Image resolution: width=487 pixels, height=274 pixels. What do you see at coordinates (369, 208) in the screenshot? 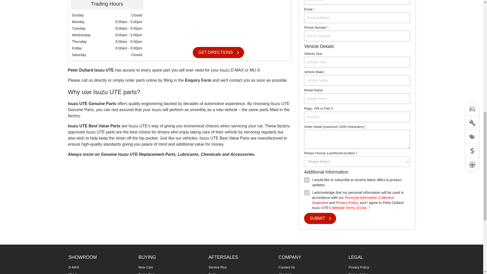
I see `This field is required.` at bounding box center [369, 208].